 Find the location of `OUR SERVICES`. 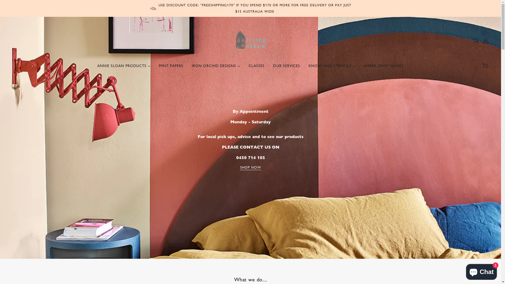

OUR SERVICES is located at coordinates (287, 68).